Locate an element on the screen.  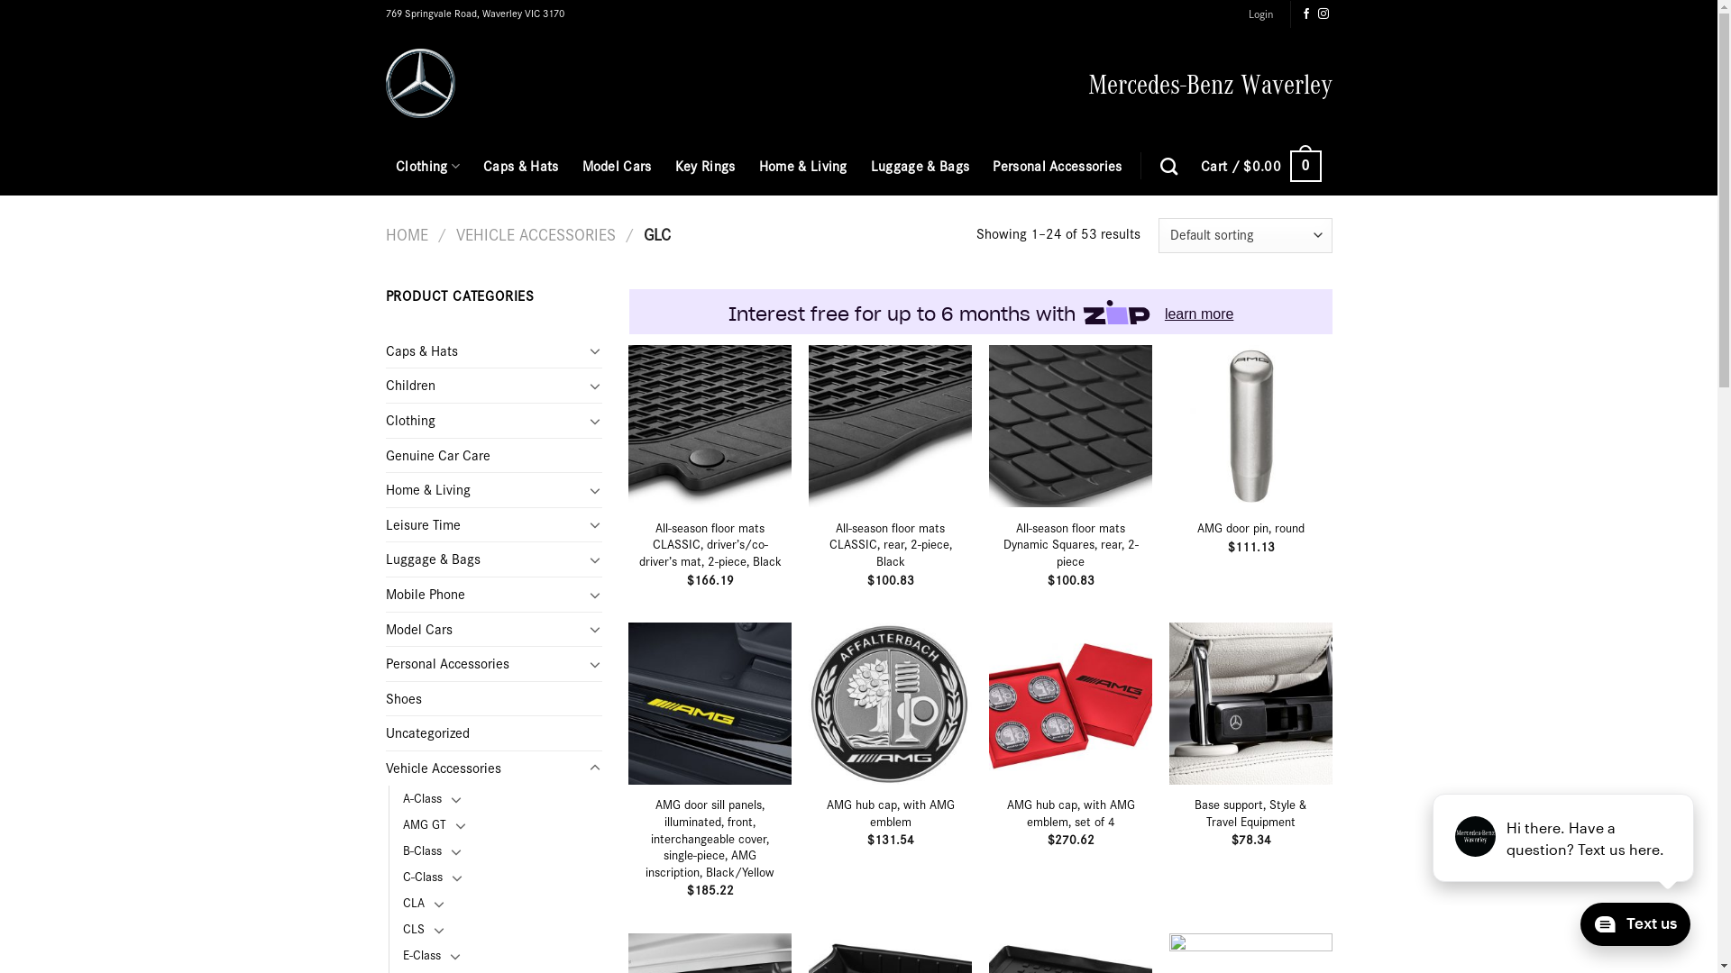
podium webchat widget prompt is located at coordinates (1564, 838).